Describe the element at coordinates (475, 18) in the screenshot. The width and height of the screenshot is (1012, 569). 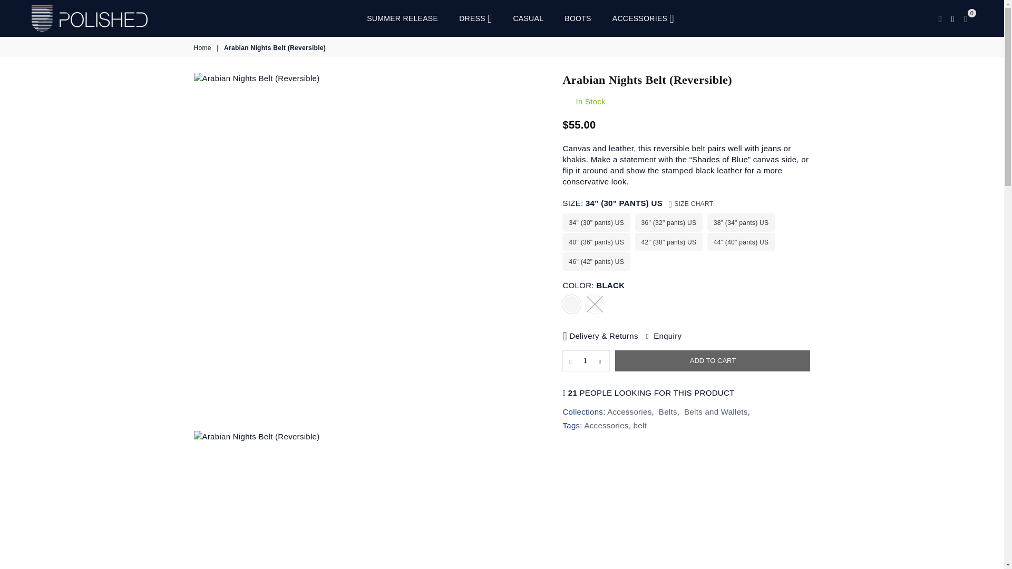
I see `DRESS` at that location.